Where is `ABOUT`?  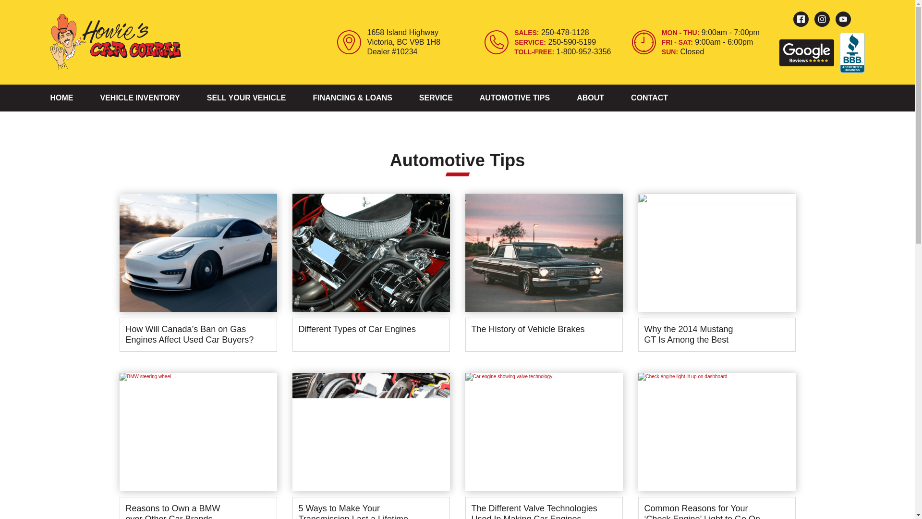 ABOUT is located at coordinates (590, 98).